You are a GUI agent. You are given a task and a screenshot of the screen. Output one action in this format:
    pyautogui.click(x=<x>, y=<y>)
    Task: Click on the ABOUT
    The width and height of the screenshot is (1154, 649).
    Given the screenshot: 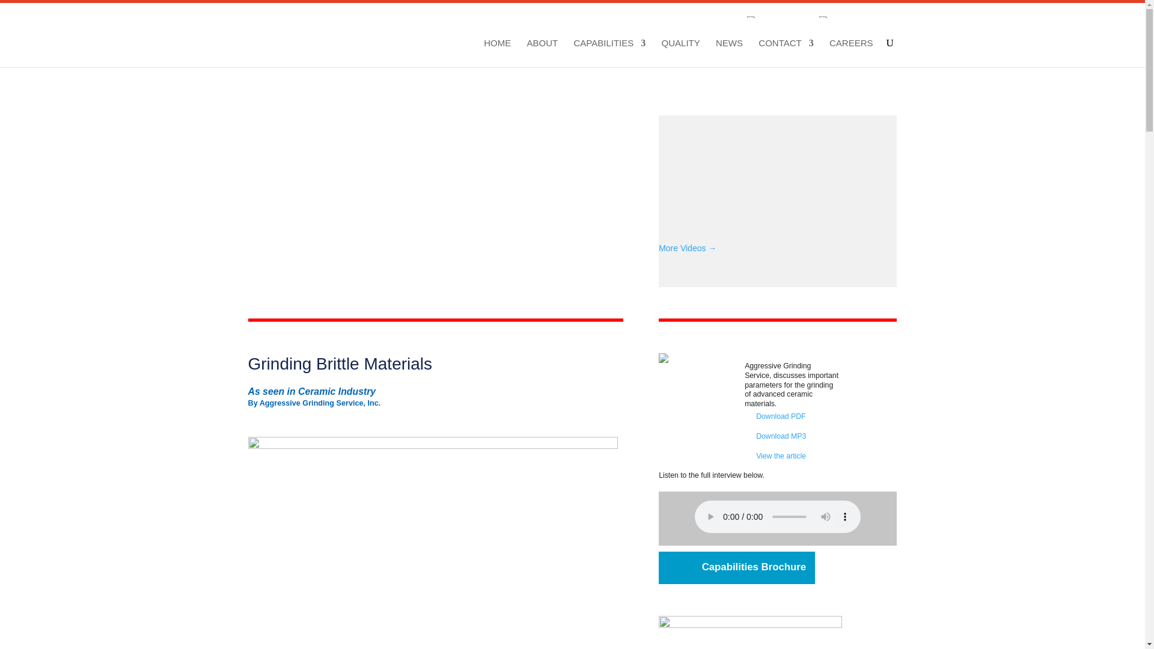 What is the action you would take?
    pyautogui.click(x=543, y=53)
    